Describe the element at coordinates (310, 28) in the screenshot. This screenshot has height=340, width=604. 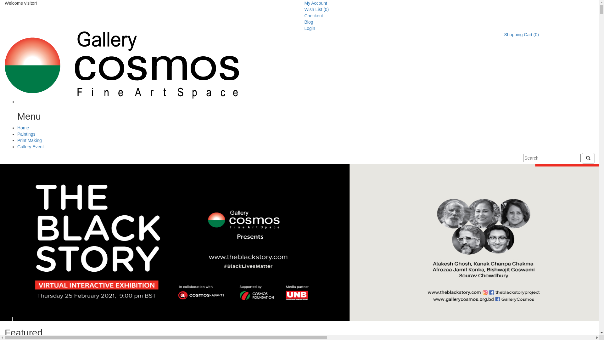
I see `Login` at that location.